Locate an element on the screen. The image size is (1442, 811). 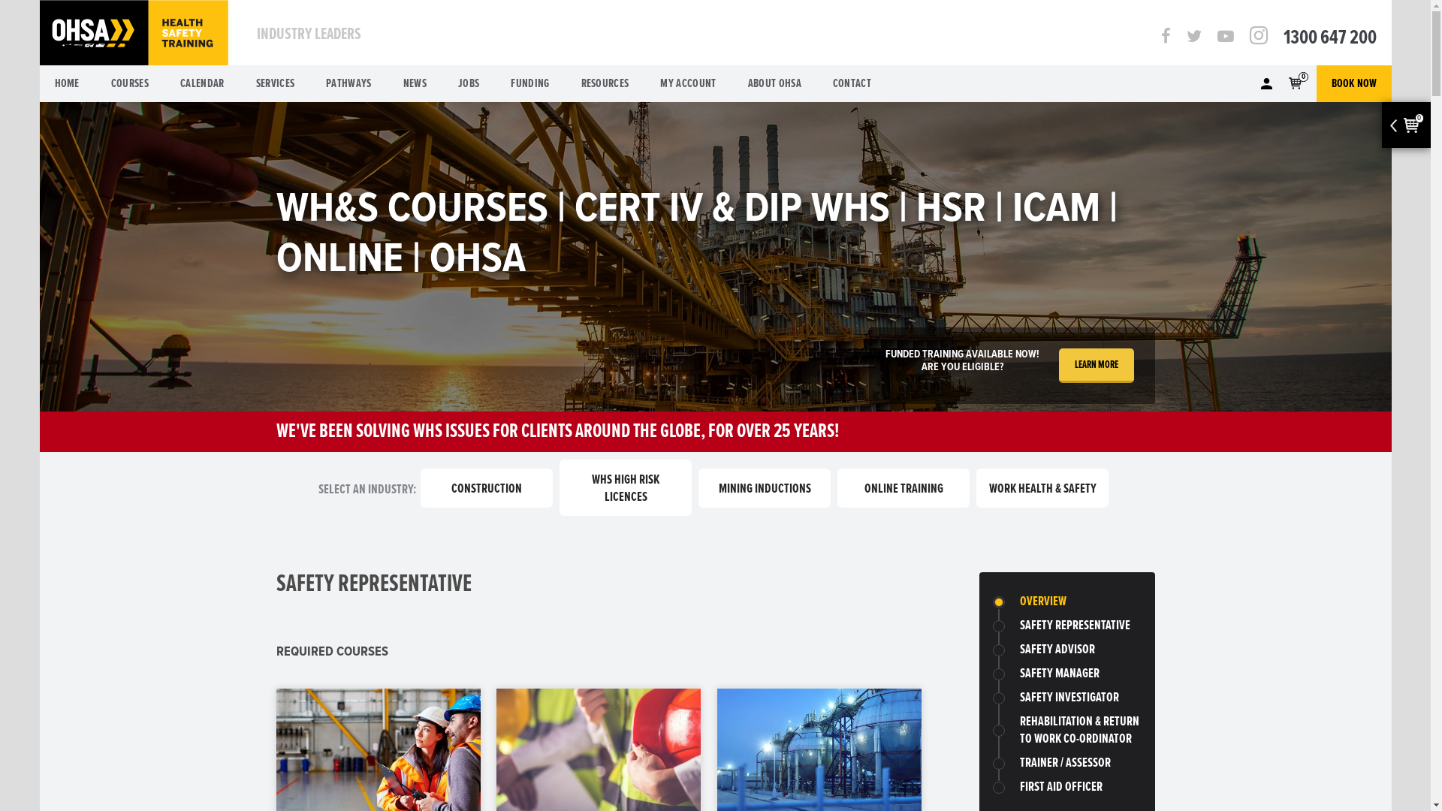
PATHWAYS is located at coordinates (348, 84).